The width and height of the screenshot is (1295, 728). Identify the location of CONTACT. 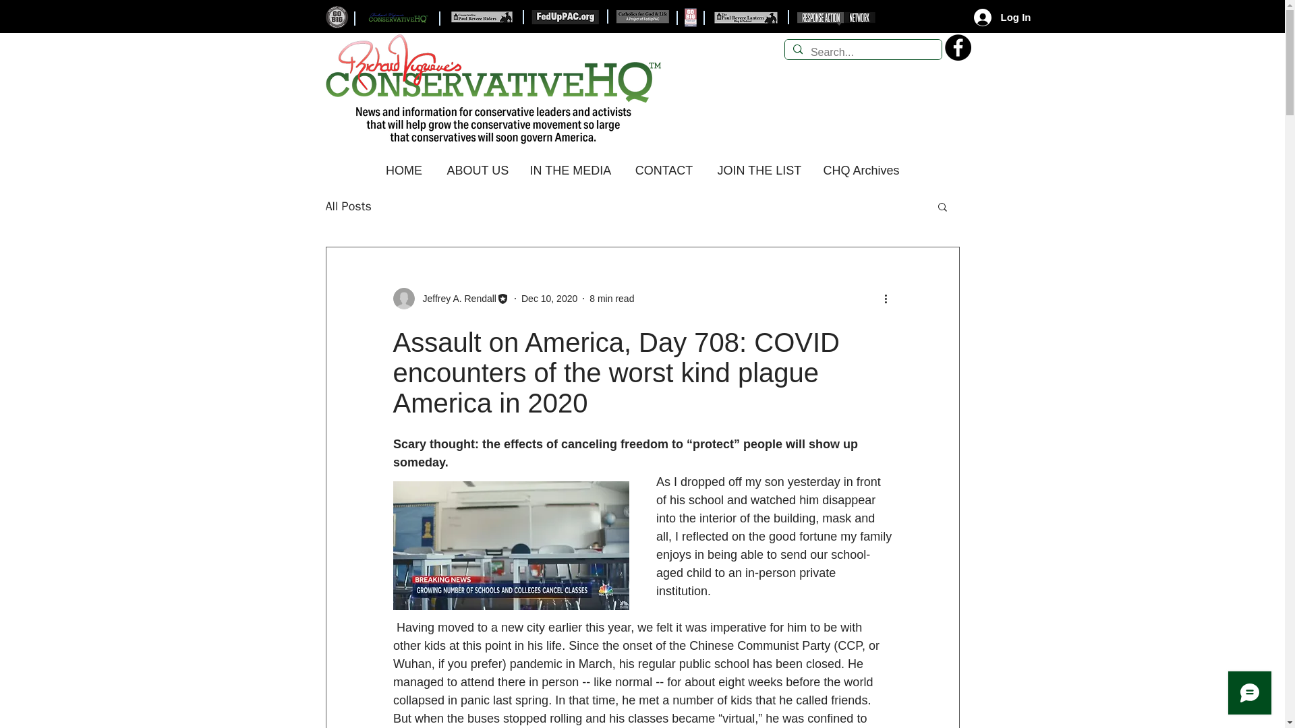
(664, 164).